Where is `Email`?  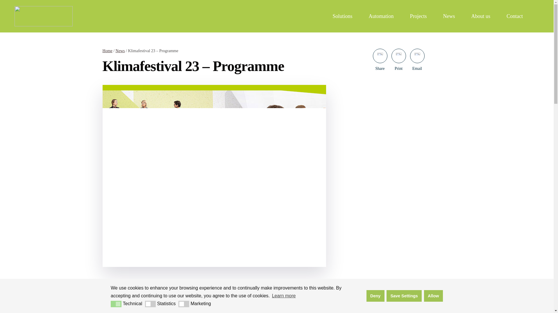 Email is located at coordinates (417, 56).